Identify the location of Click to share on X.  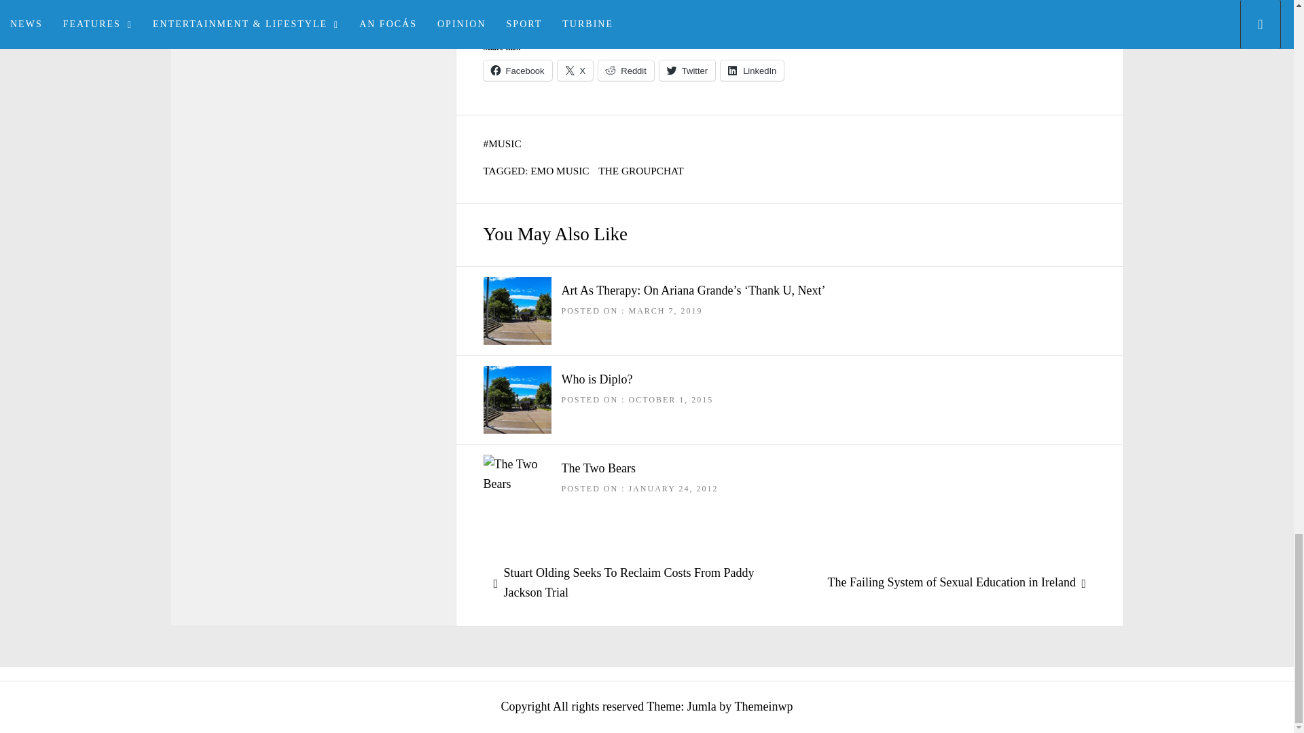
(575, 70).